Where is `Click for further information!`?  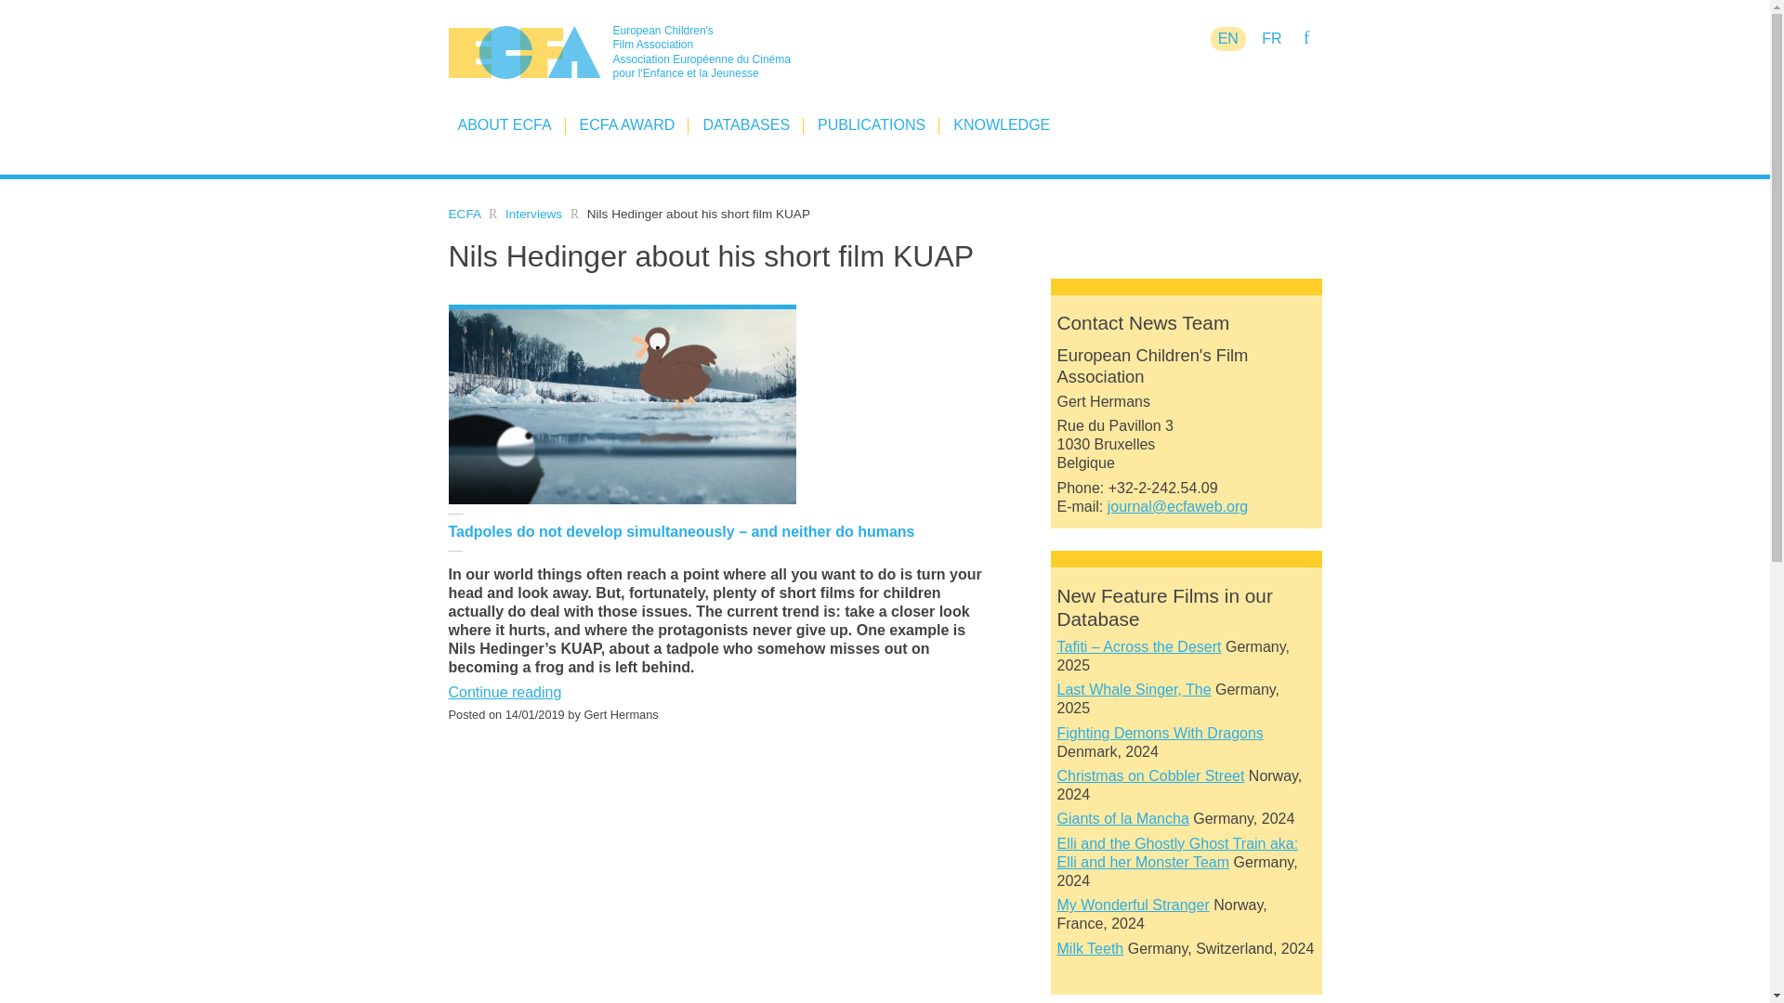 Click for further information! is located at coordinates (1160, 733).